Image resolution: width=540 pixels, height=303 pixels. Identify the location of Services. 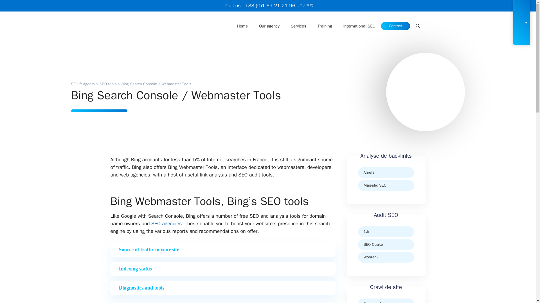
(298, 26).